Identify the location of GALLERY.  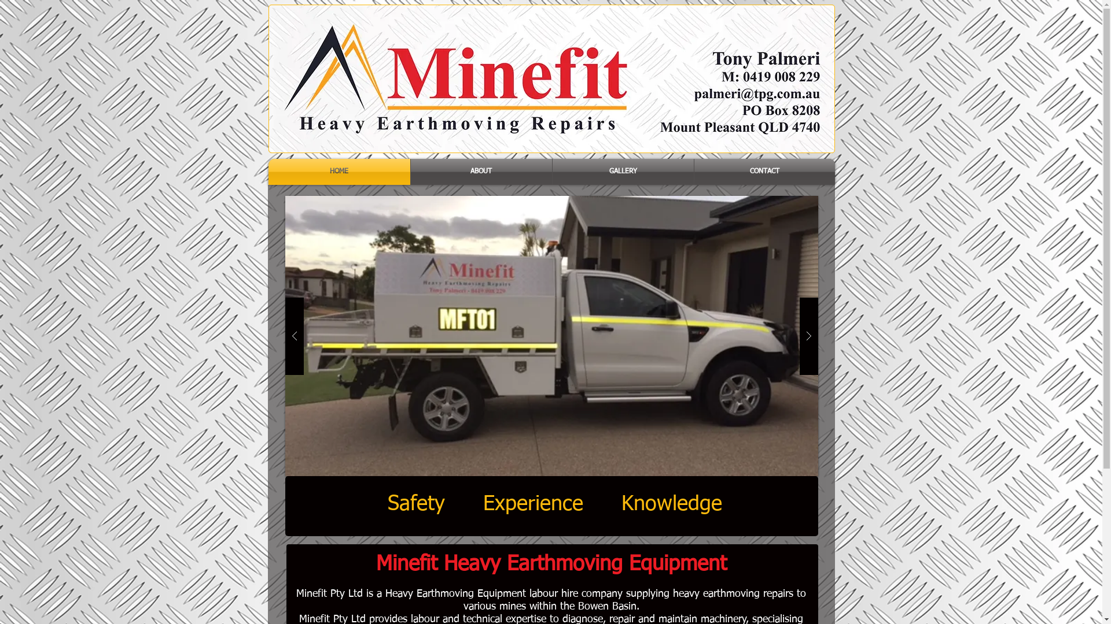
(623, 172).